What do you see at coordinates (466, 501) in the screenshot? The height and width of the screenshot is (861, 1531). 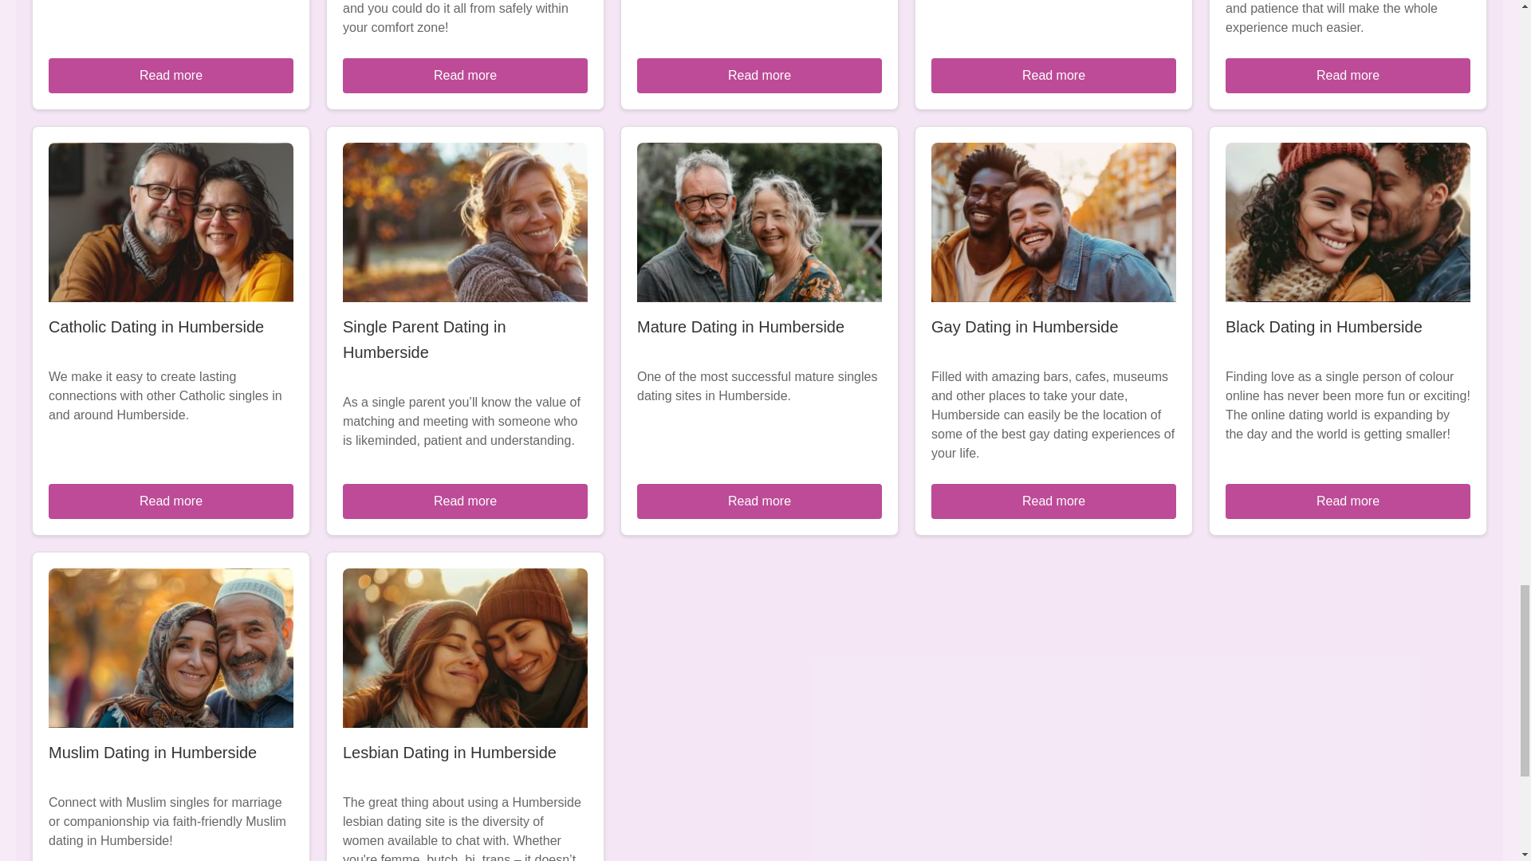 I see `Read more` at bounding box center [466, 501].